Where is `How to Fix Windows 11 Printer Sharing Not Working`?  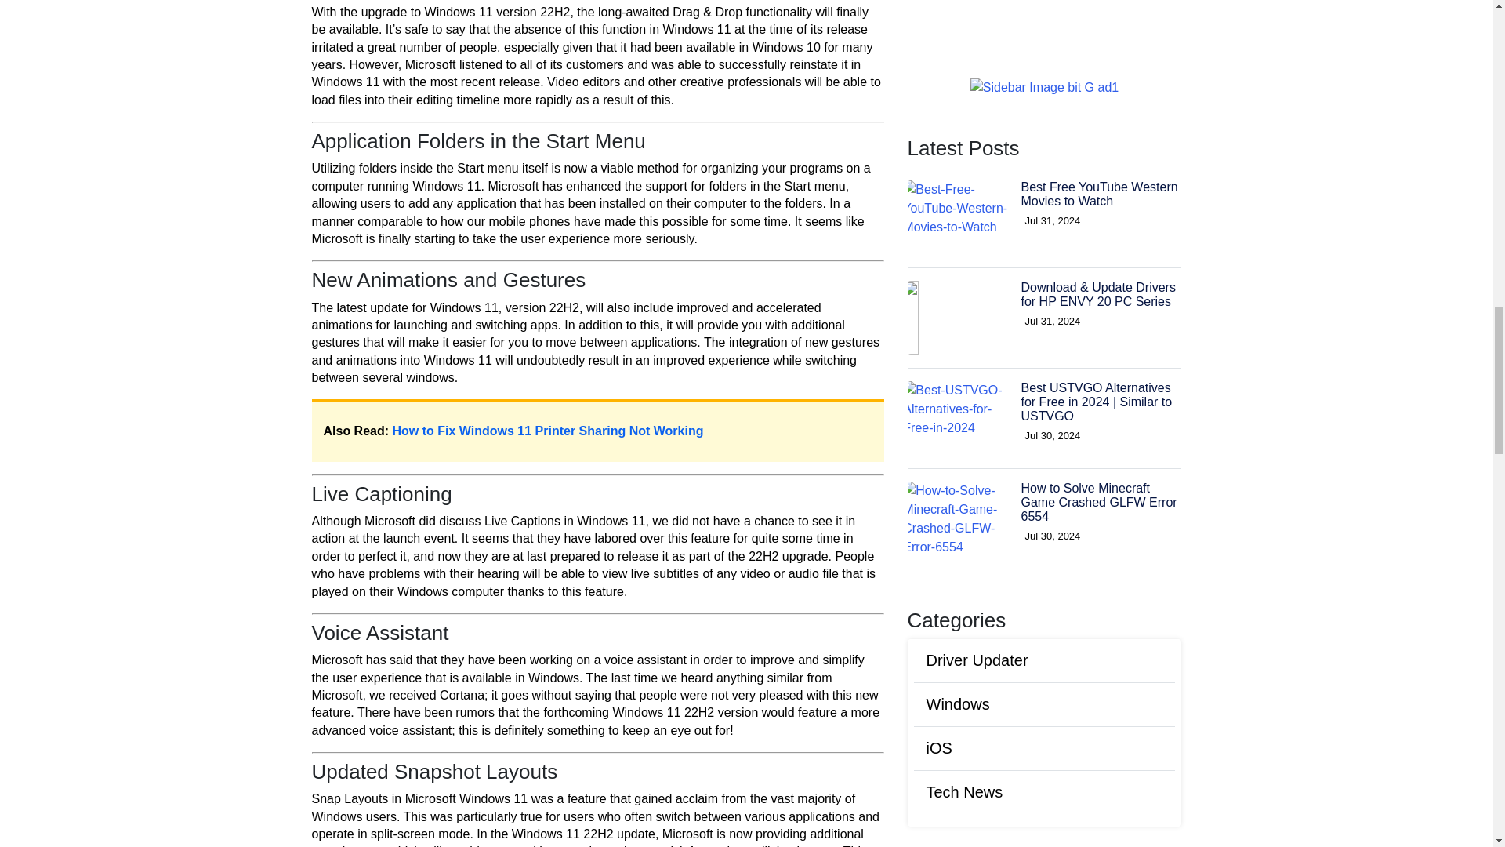 How to Fix Windows 11 Printer Sharing Not Working is located at coordinates (549, 431).